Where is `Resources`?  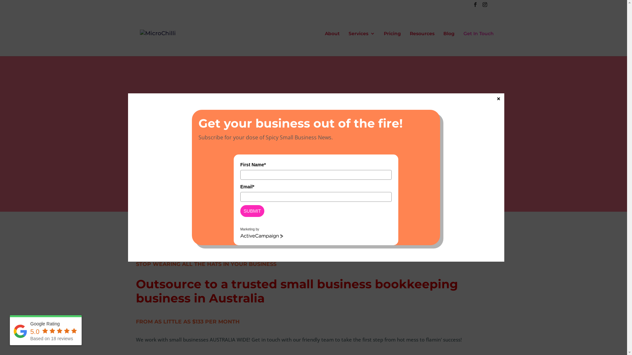
Resources is located at coordinates (422, 43).